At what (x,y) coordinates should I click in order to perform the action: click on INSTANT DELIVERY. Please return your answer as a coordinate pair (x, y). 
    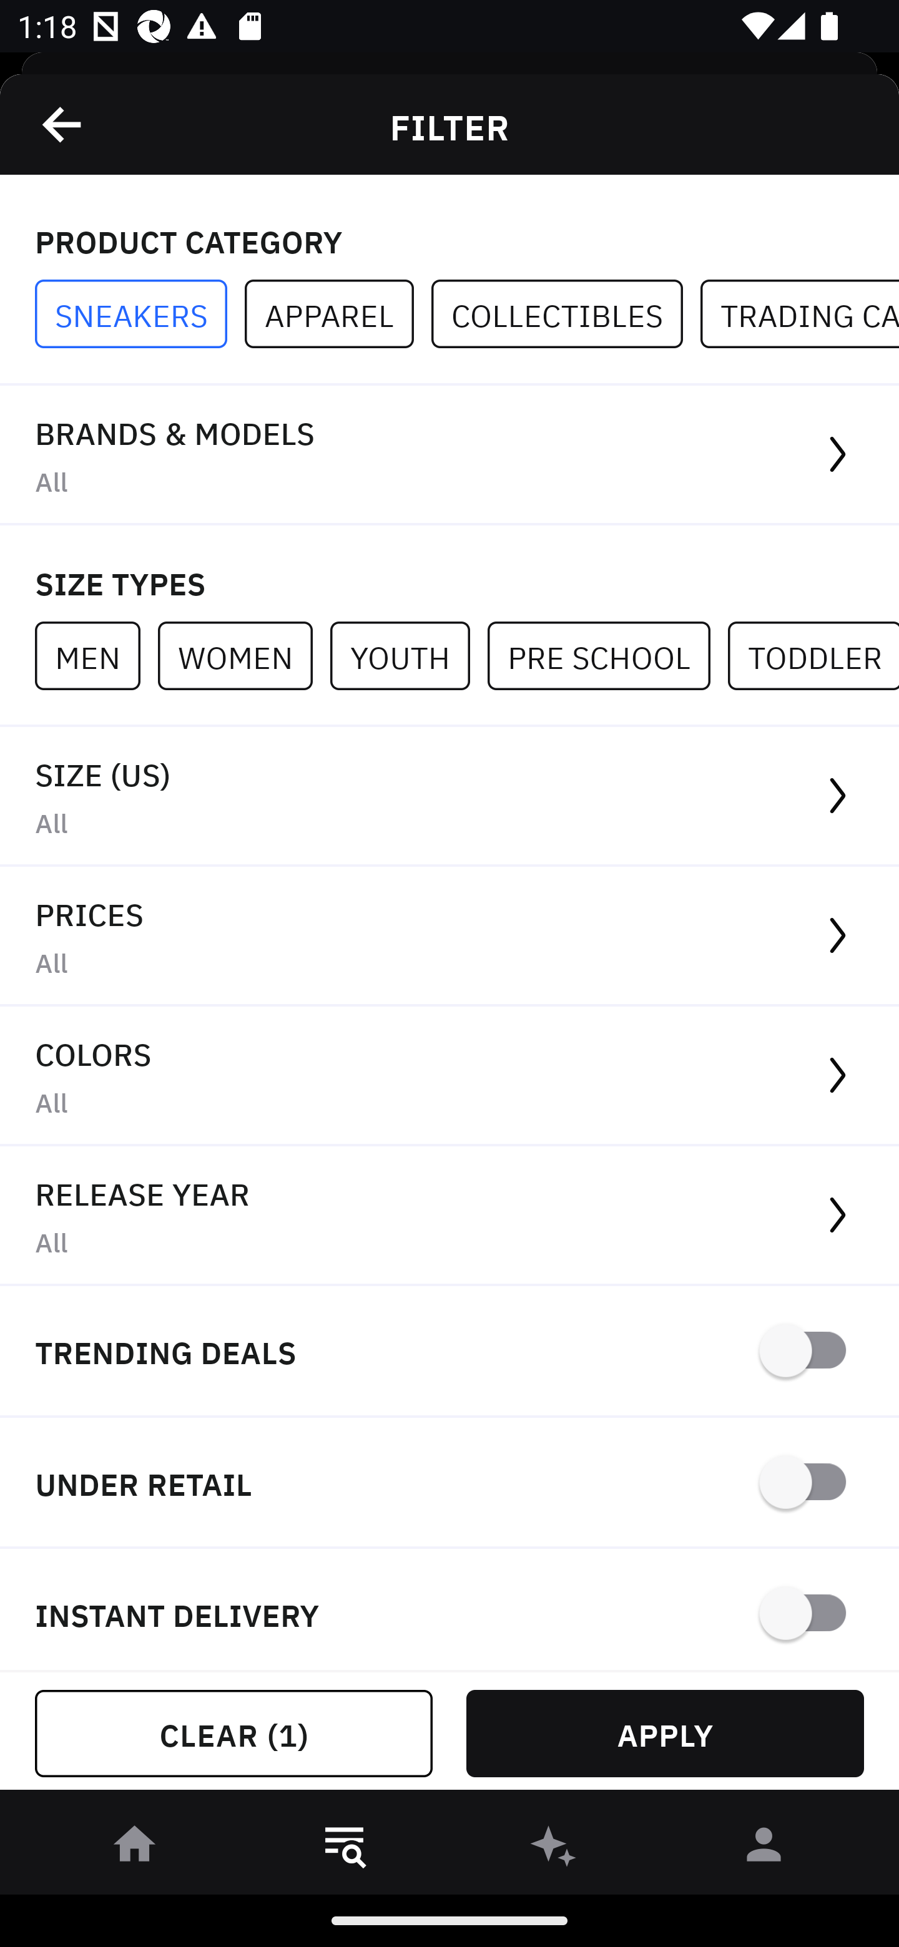
    Looking at the image, I should click on (449, 1610).